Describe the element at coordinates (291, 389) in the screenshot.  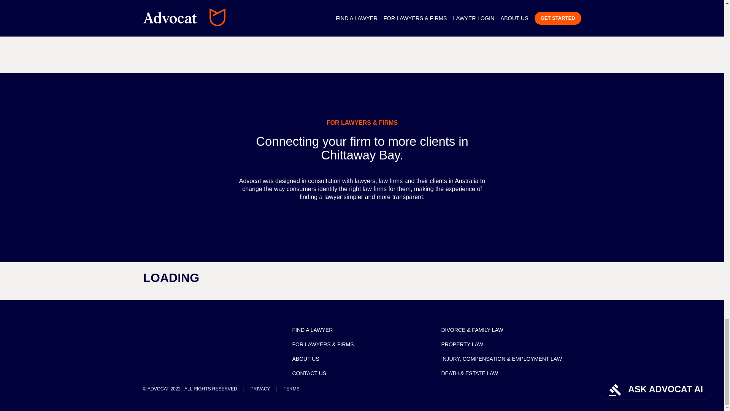
I see `TERMS` at that location.